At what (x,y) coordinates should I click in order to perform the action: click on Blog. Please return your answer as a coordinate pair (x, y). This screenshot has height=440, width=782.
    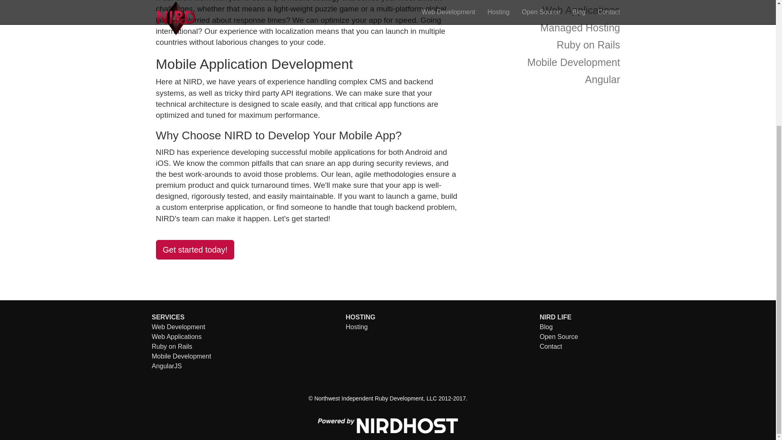
    Looking at the image, I should click on (546, 327).